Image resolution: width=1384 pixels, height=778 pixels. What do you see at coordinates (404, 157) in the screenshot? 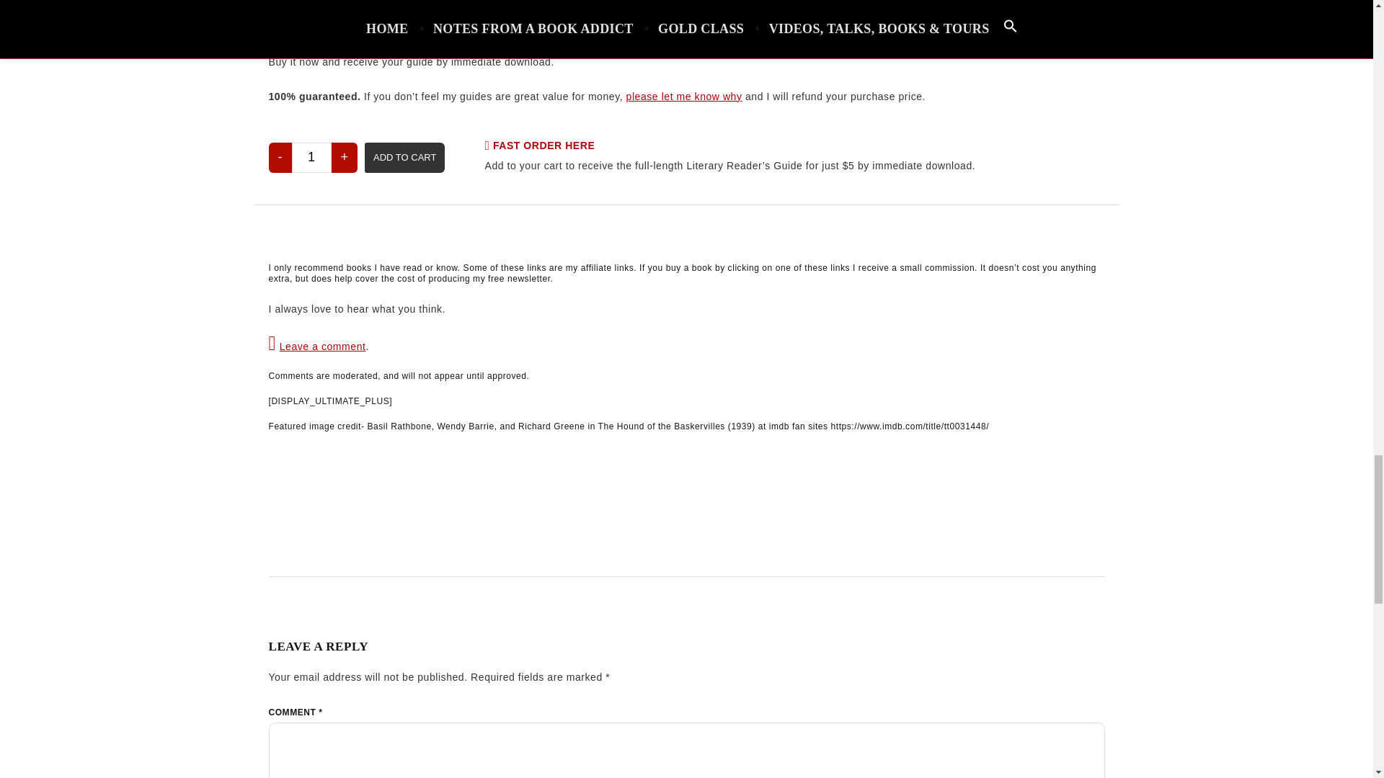
I see `ADD TO CART` at bounding box center [404, 157].